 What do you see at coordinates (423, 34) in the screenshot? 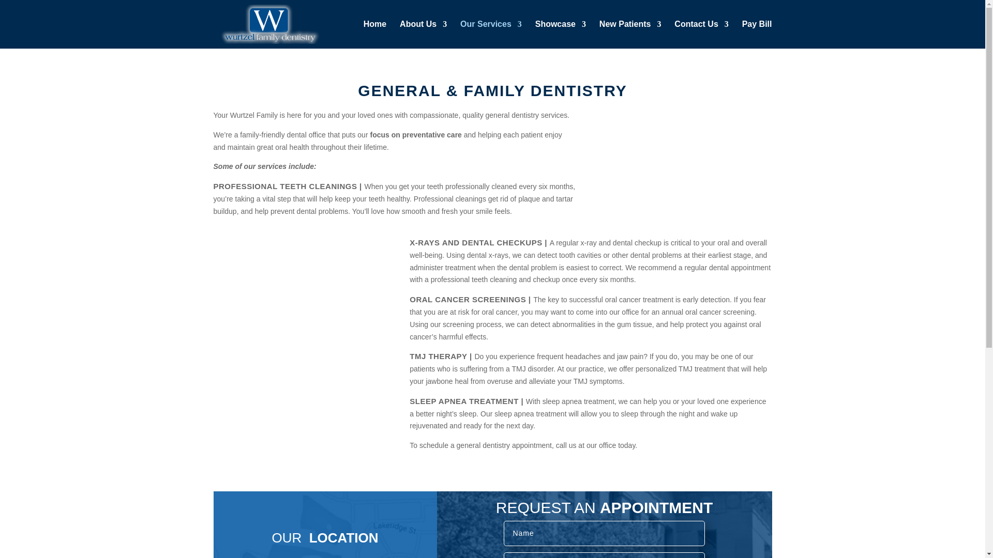
I see `About Us` at bounding box center [423, 34].